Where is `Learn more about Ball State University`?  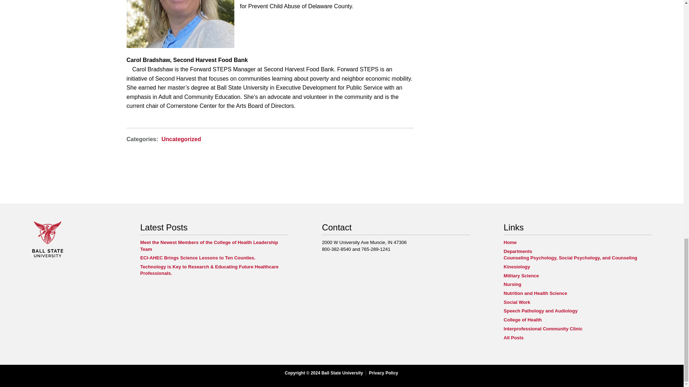
Learn more about Ball State University is located at coordinates (48, 256).